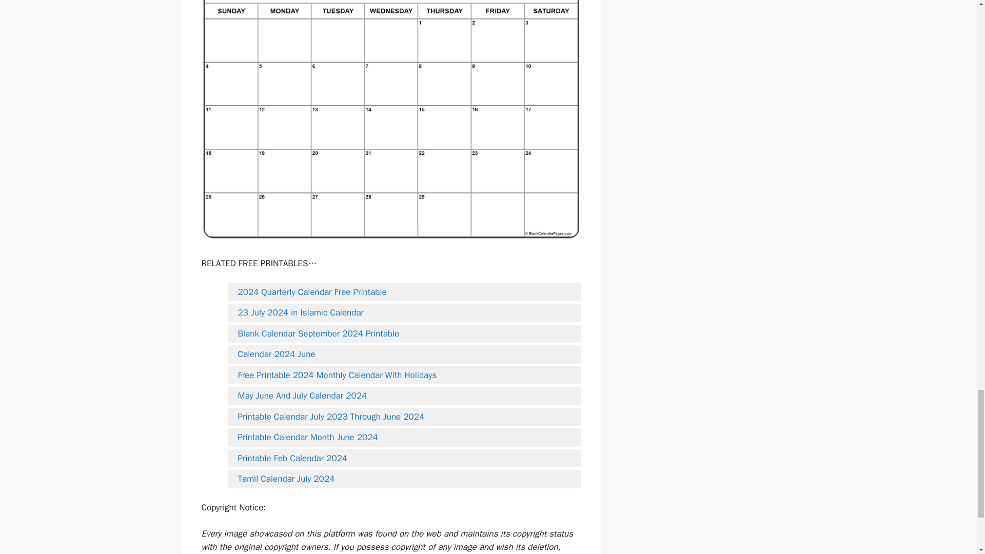 Image resolution: width=985 pixels, height=554 pixels. I want to click on 23 July 2024 in Islamic Calendar, so click(404, 313).